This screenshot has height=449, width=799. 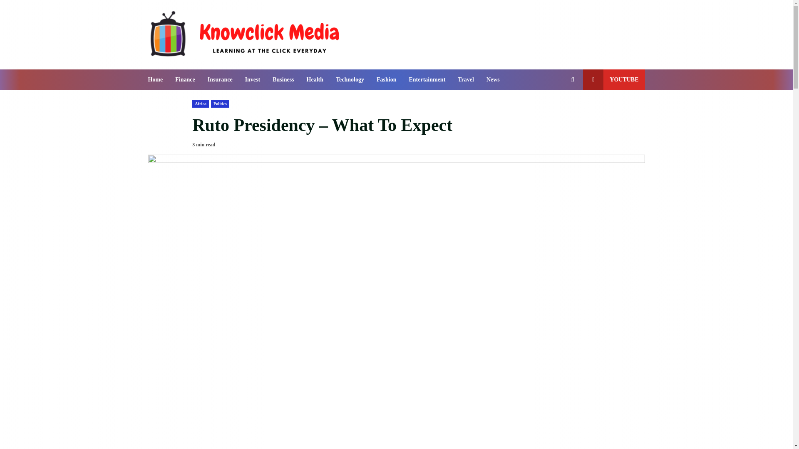 I want to click on Health, so click(x=315, y=80).